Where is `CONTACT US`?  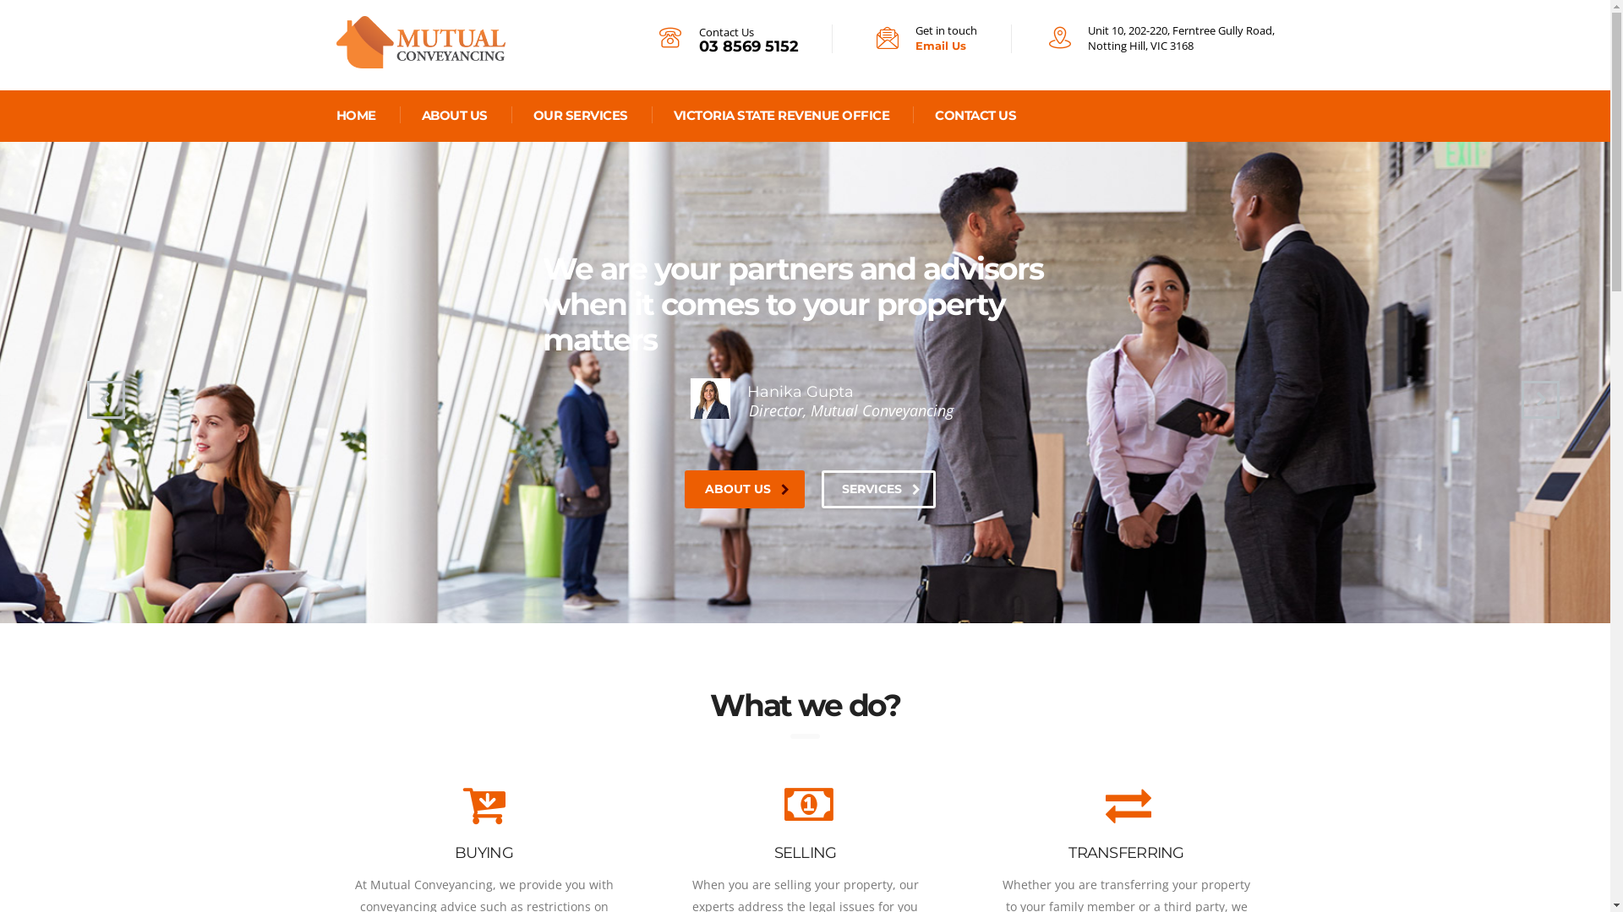
CONTACT US is located at coordinates (976, 117).